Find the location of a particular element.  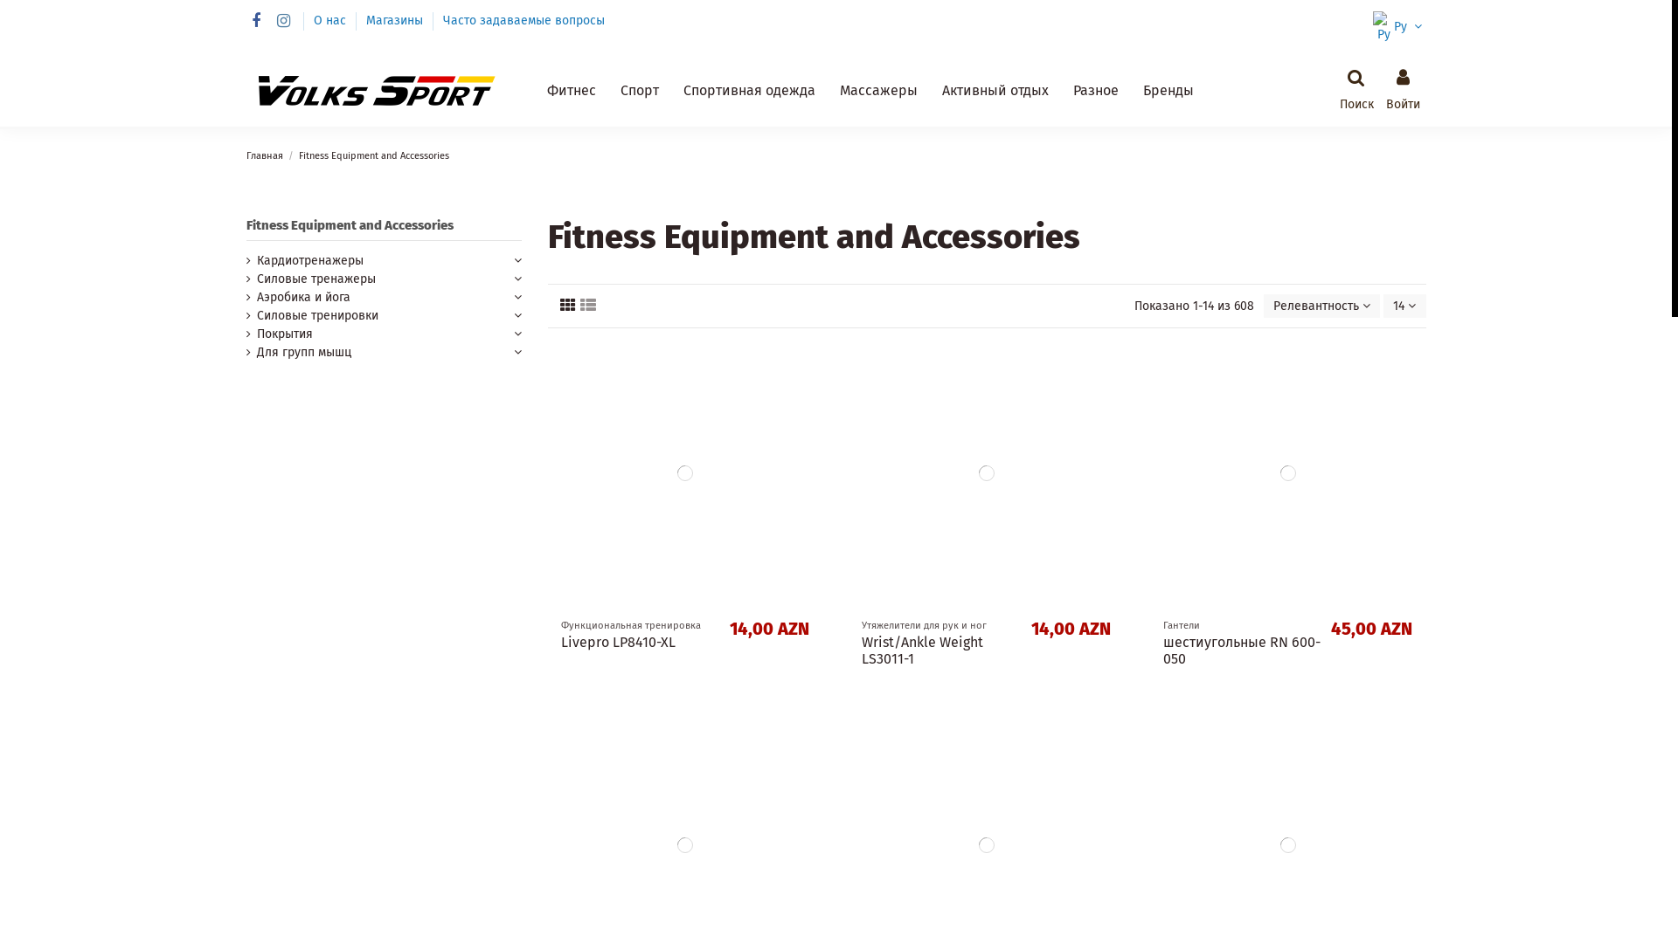

14 is located at coordinates (1404, 306).